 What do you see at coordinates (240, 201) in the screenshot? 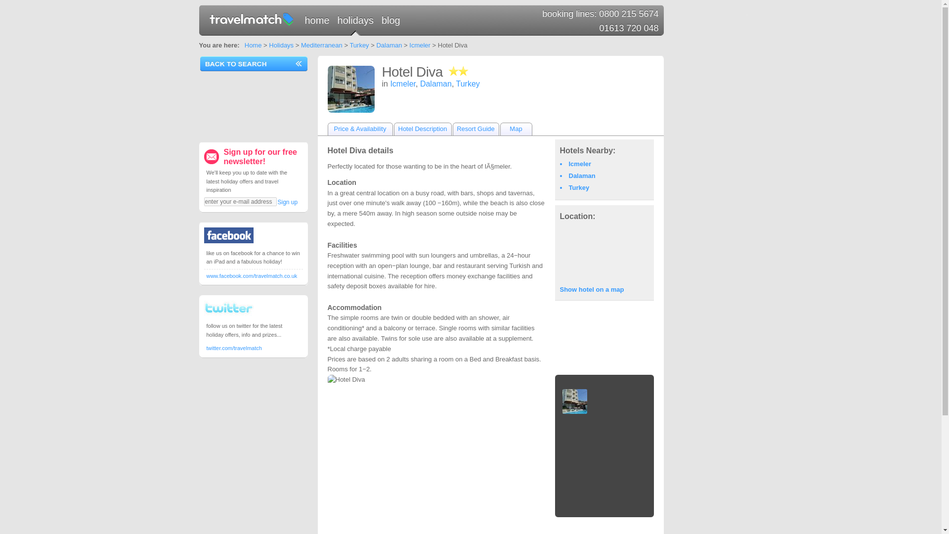
I see `enter your e-mail address` at bounding box center [240, 201].